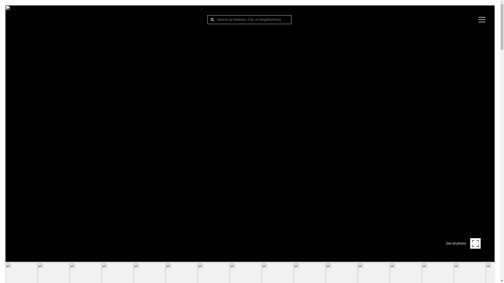 The image size is (504, 283). Describe the element at coordinates (463, 243) in the screenshot. I see `See all photos` at that location.